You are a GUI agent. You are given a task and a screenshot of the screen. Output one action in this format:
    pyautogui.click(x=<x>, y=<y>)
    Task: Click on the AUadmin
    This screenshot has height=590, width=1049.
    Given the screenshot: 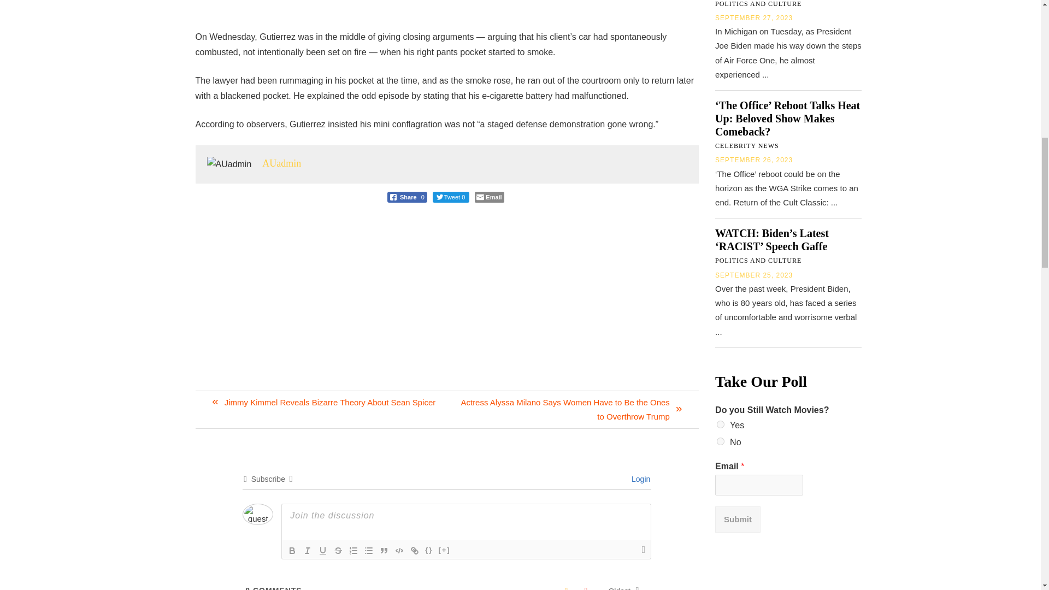 What is the action you would take?
    pyautogui.click(x=282, y=163)
    